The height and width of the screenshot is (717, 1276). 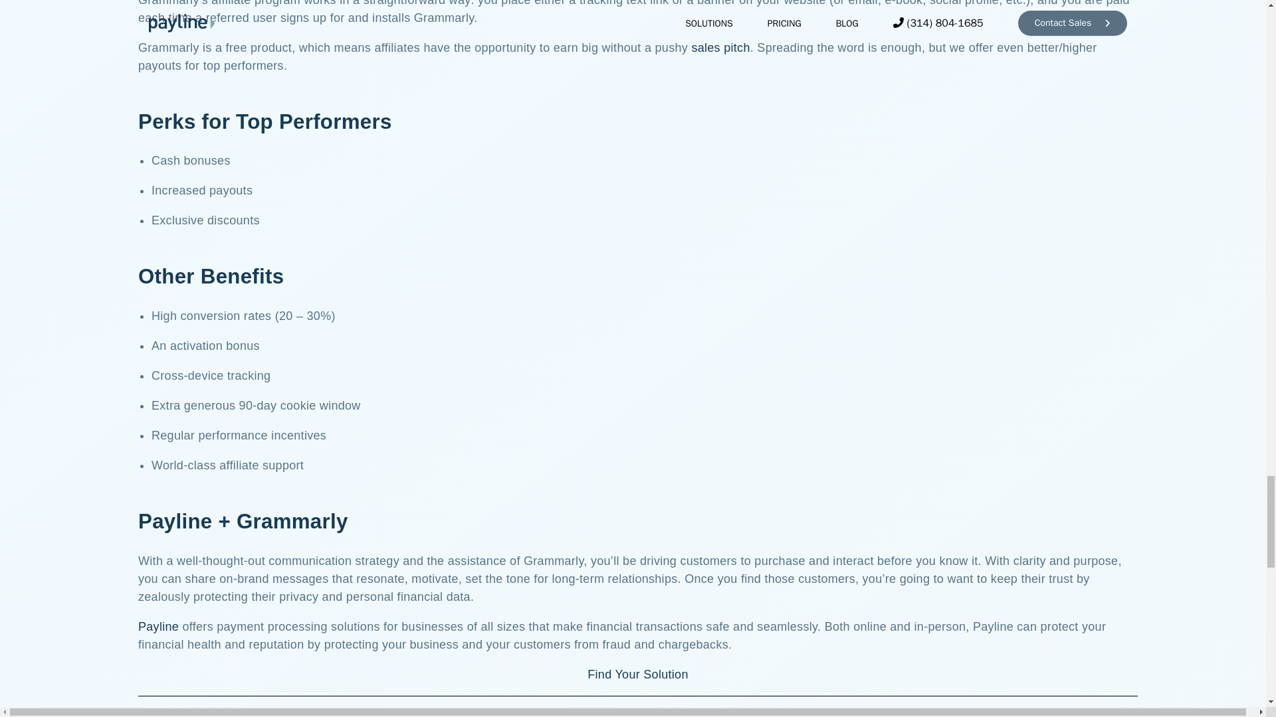 What do you see at coordinates (158, 627) in the screenshot?
I see `Payline` at bounding box center [158, 627].